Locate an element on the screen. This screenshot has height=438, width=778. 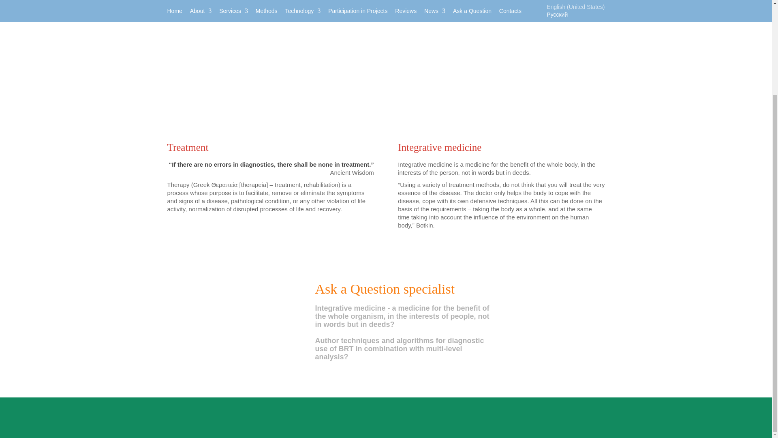
Ask a Question specialist is located at coordinates (385, 289).